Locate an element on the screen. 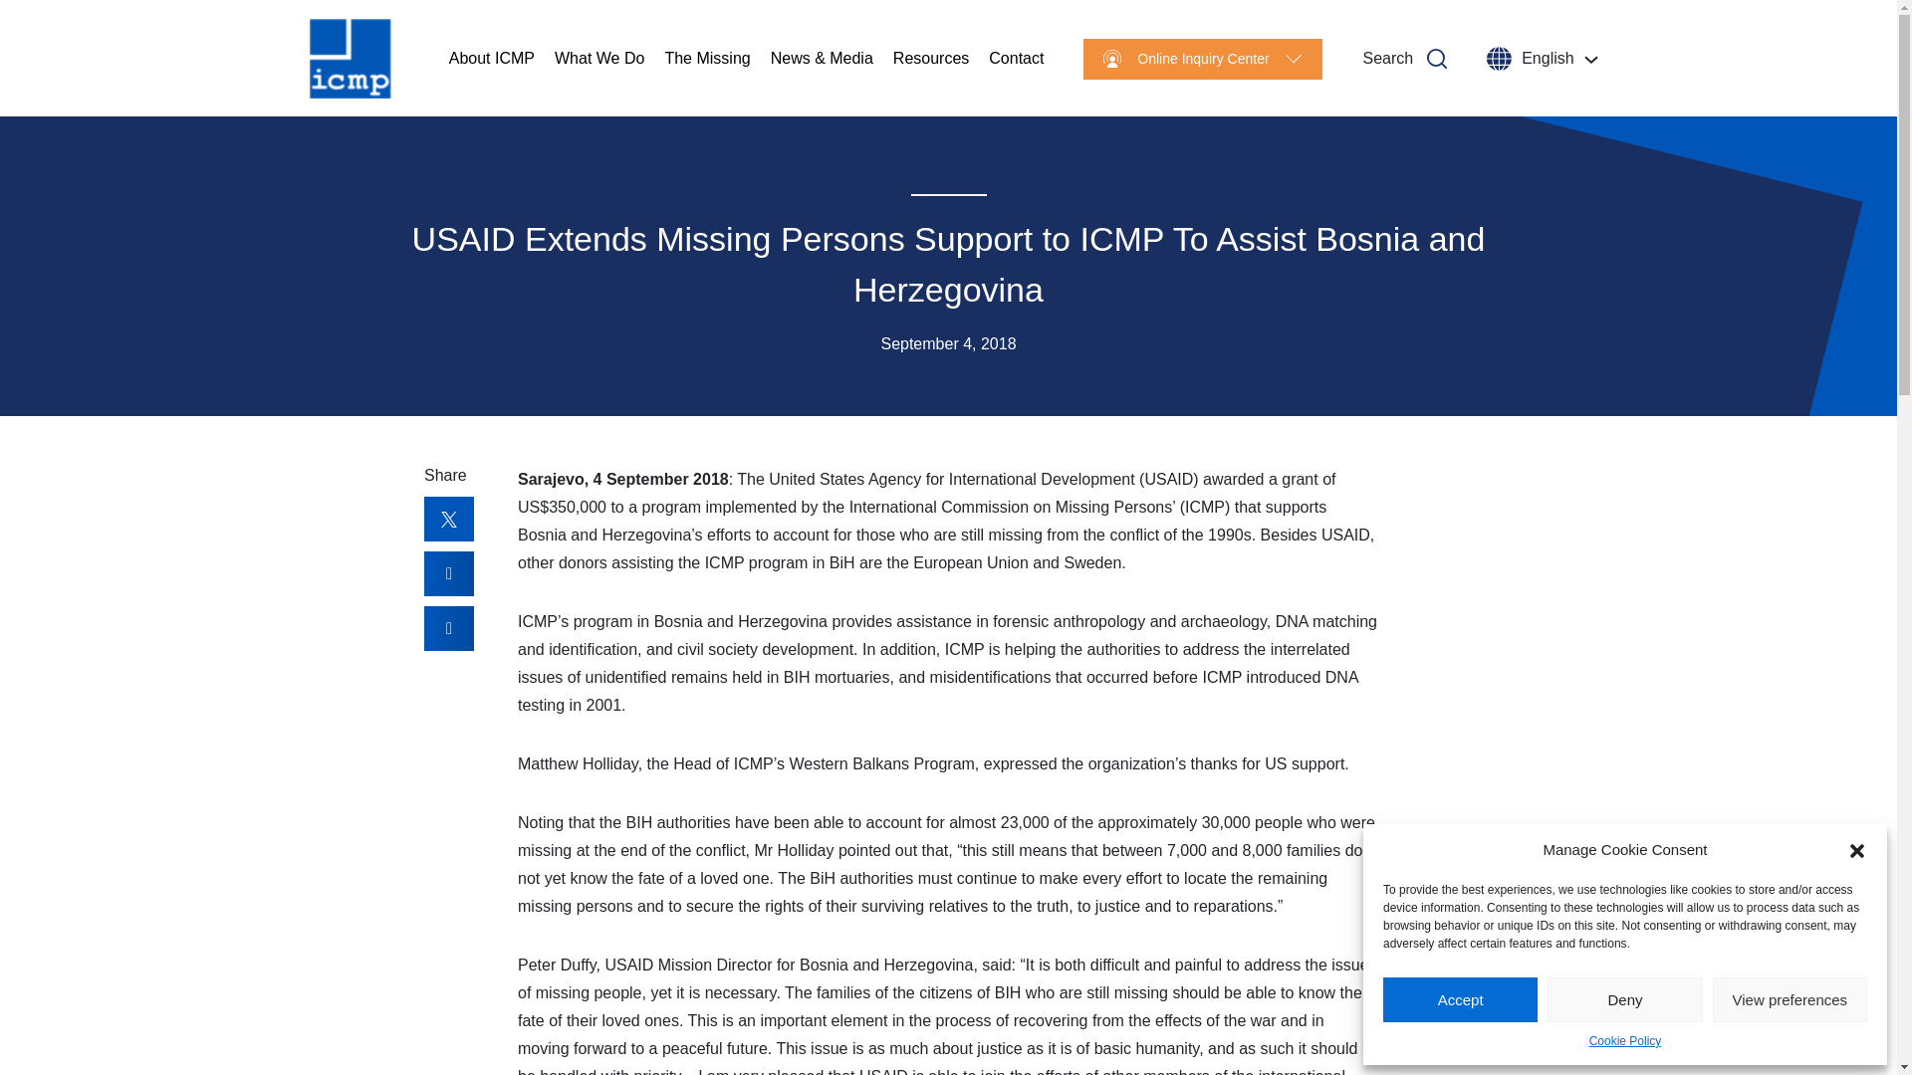 The height and width of the screenshot is (1075, 1912). What We Do is located at coordinates (599, 58).